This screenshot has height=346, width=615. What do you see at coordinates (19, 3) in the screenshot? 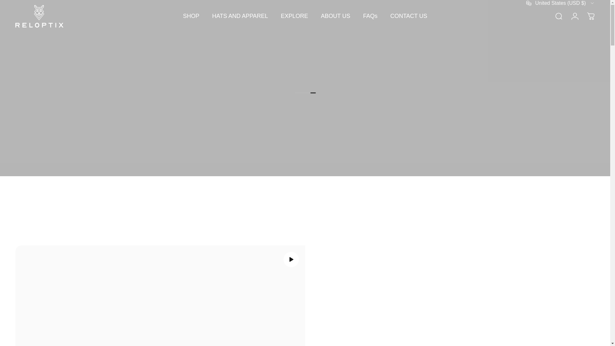
I see `Facebook` at bounding box center [19, 3].